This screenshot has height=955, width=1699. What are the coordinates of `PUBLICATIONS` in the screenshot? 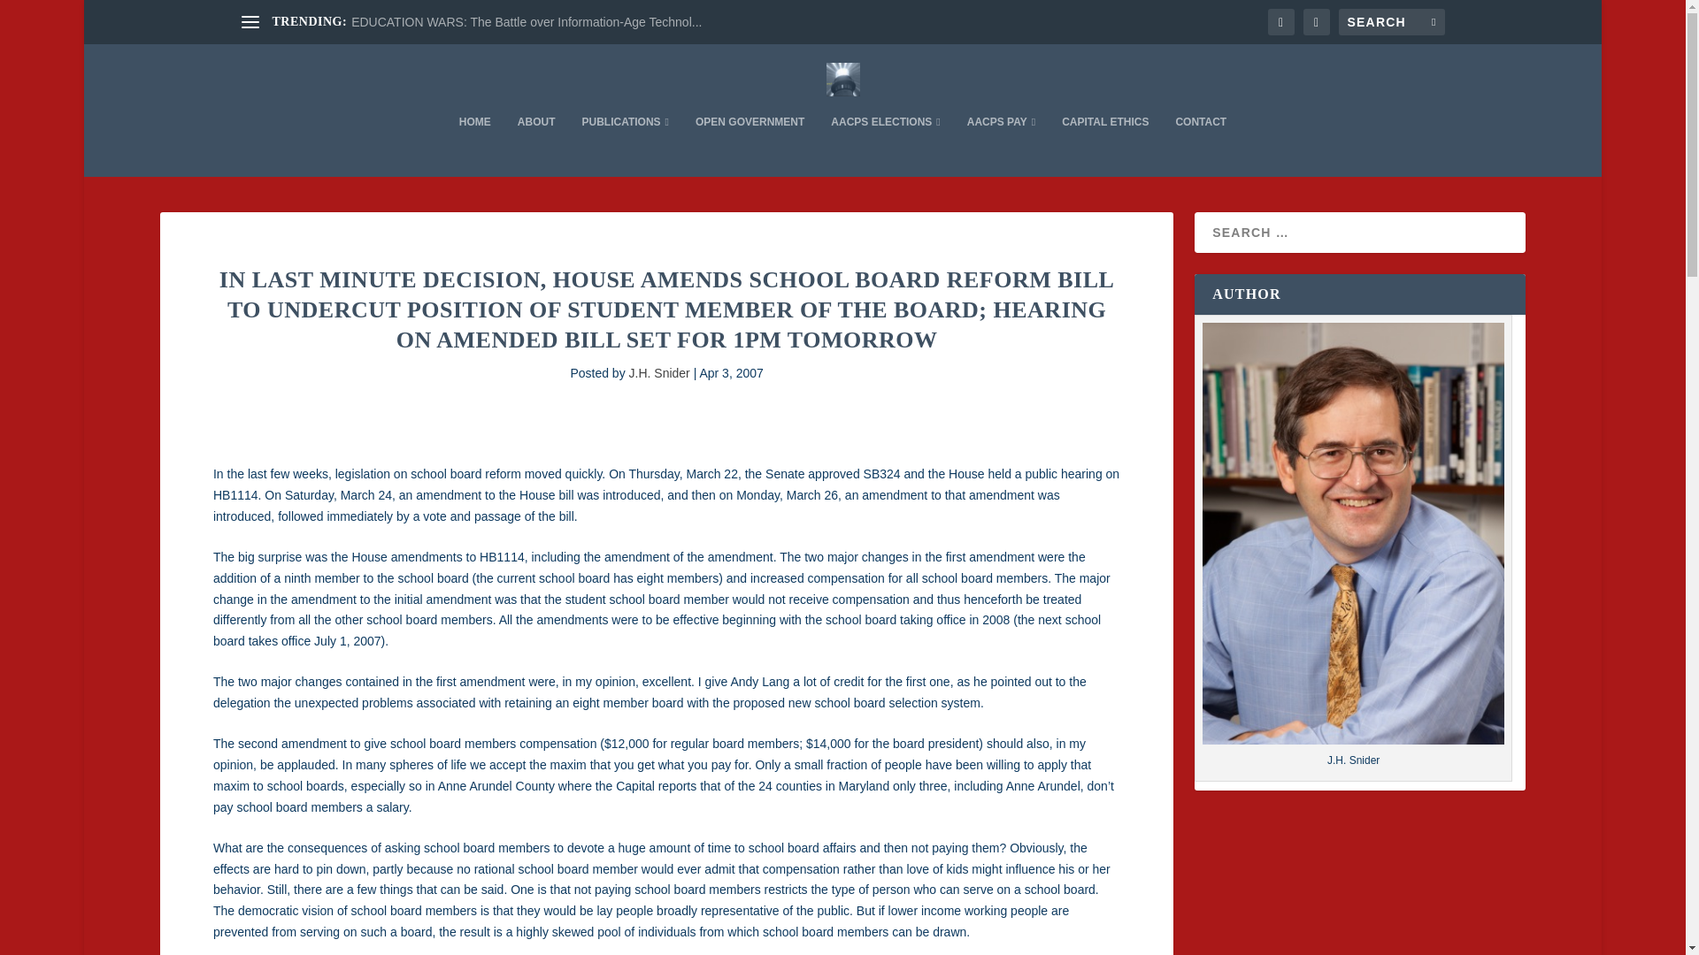 It's located at (625, 145).